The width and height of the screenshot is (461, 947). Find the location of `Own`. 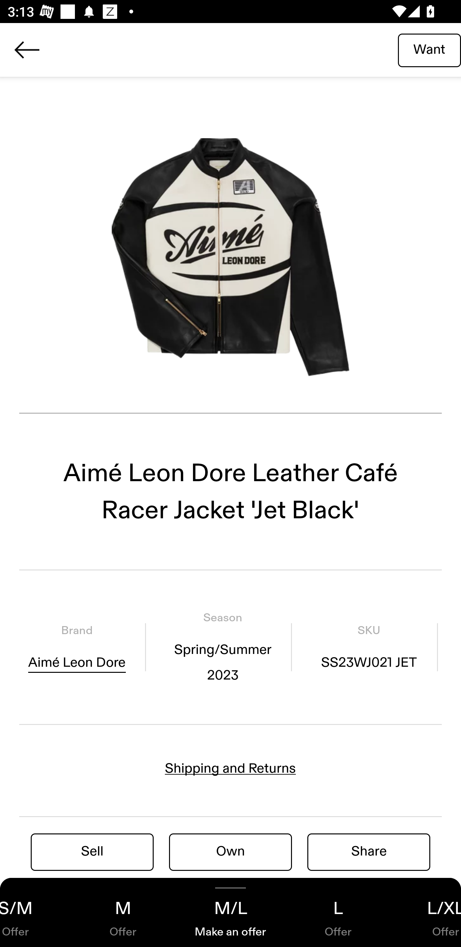

Own is located at coordinates (230, 852).